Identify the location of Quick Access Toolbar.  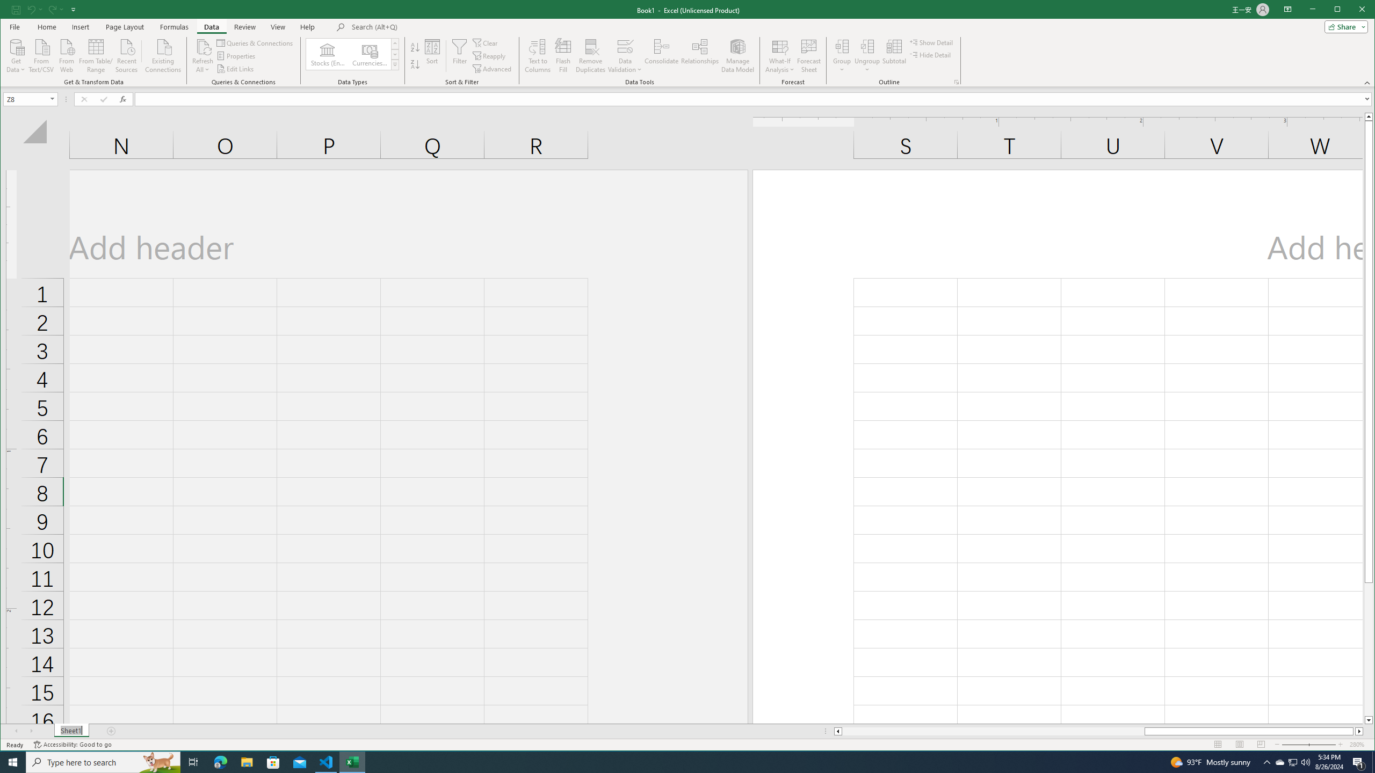
(45, 10).